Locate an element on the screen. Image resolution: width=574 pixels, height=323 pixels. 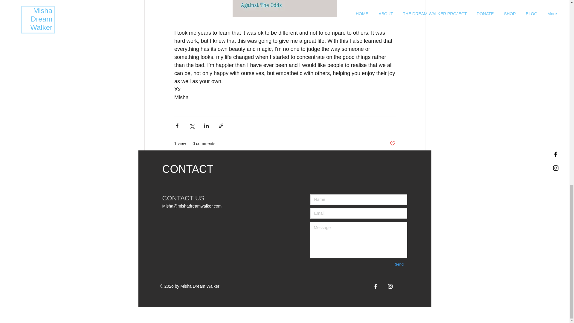
Send is located at coordinates (413, 270).